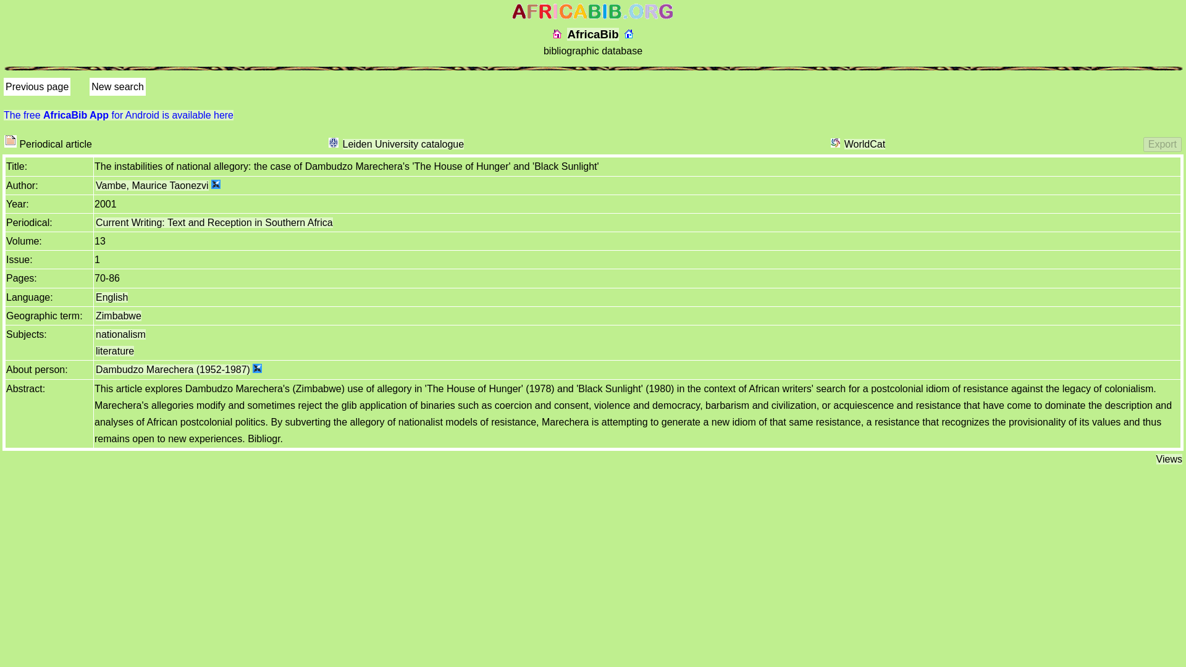 This screenshot has width=1186, height=667. I want to click on Periodical article, so click(10, 141).